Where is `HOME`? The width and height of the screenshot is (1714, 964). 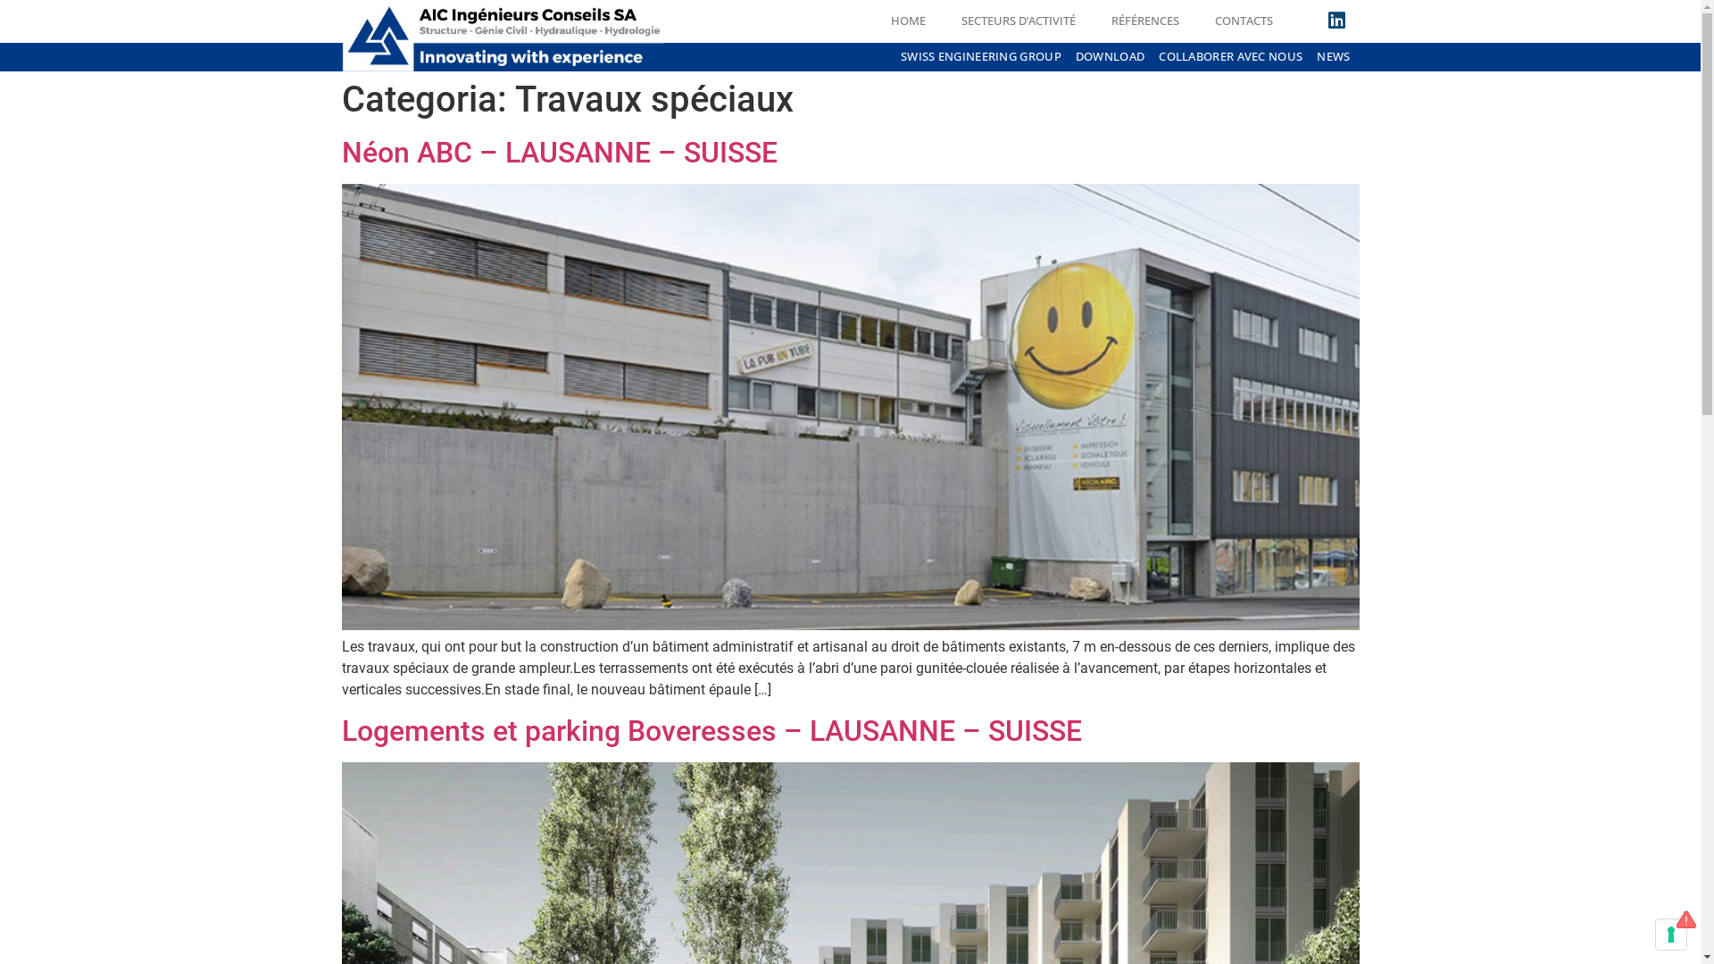
HOME is located at coordinates (909, 21).